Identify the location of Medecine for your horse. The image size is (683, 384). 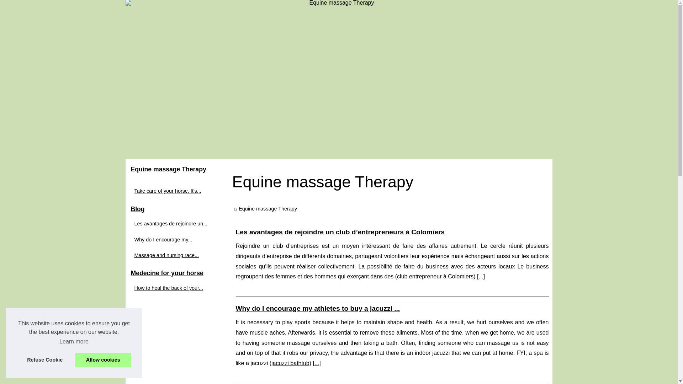
(179, 273).